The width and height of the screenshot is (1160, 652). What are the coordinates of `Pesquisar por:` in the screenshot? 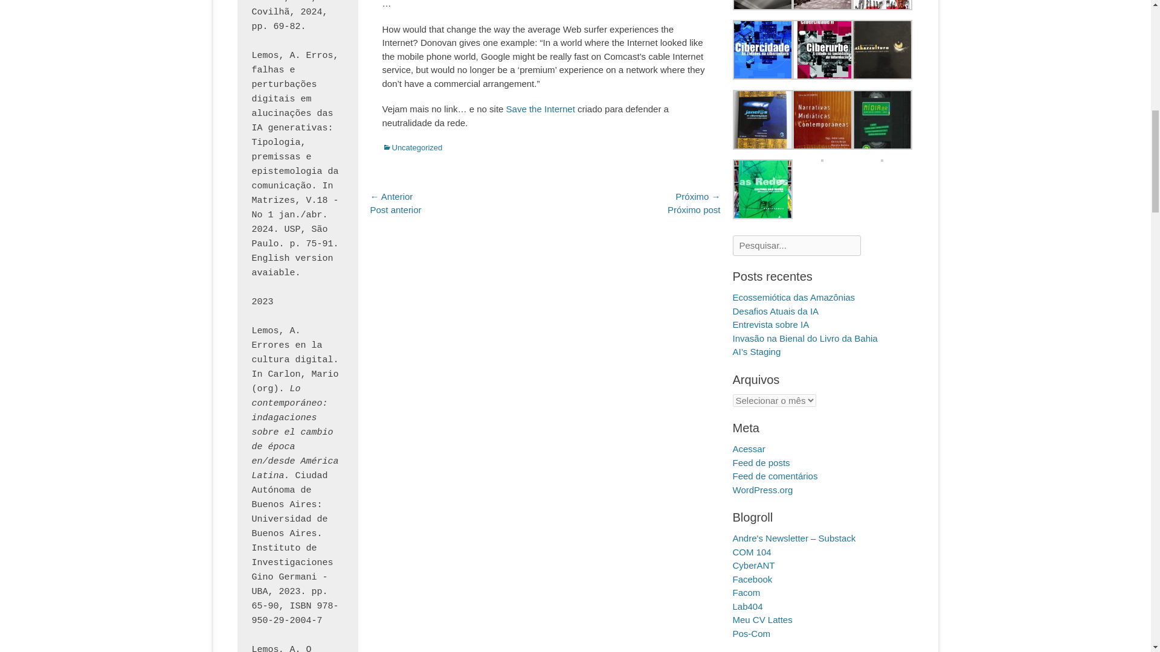 It's located at (796, 246).